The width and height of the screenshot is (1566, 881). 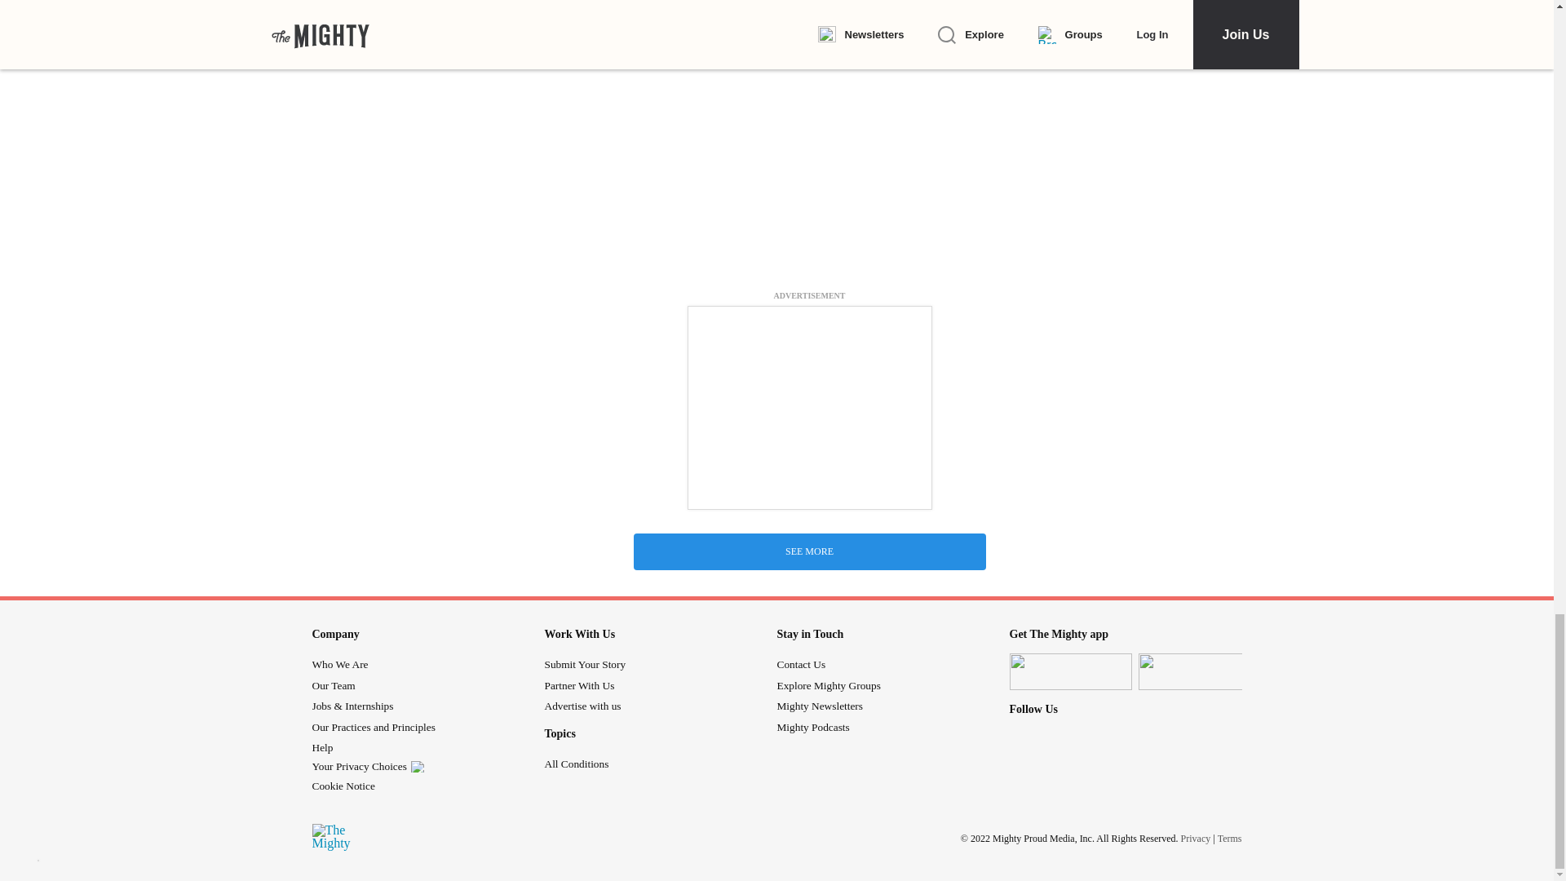 What do you see at coordinates (339, 664) in the screenshot?
I see `Who We Are` at bounding box center [339, 664].